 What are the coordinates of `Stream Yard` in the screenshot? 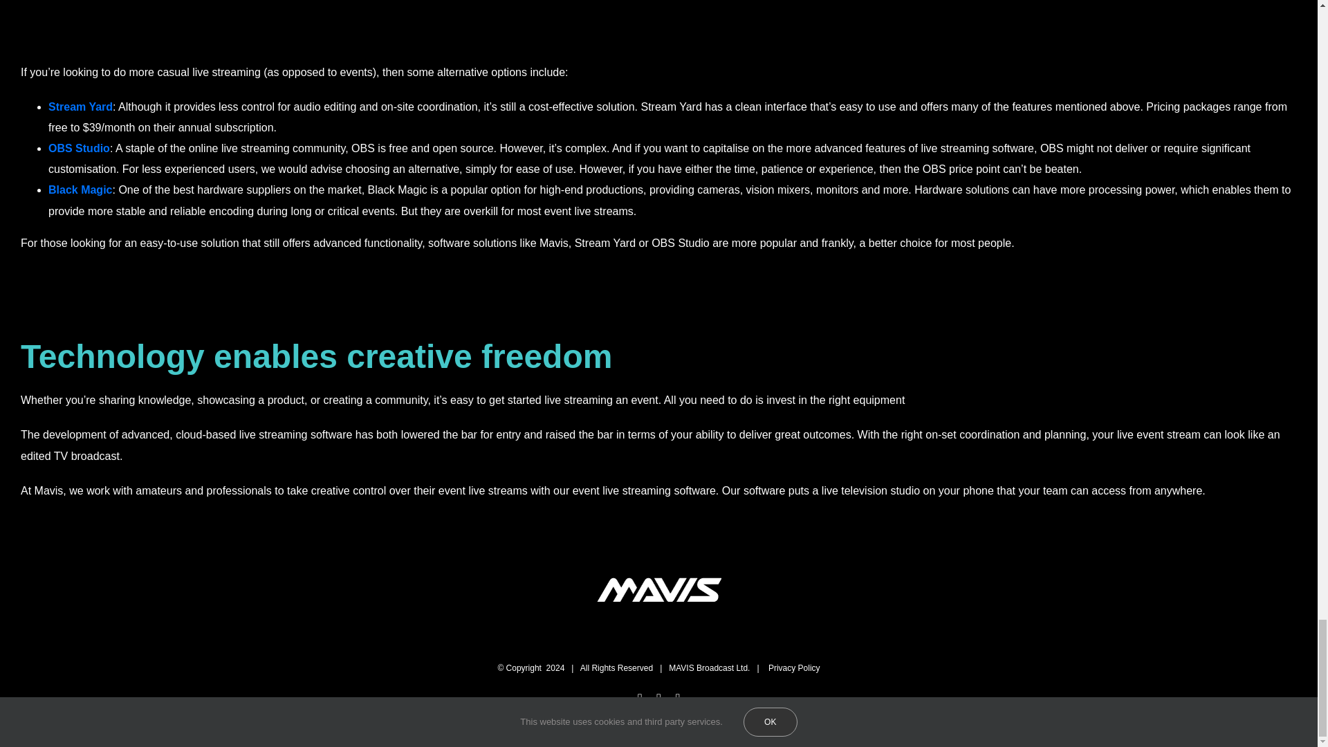 It's located at (80, 107).